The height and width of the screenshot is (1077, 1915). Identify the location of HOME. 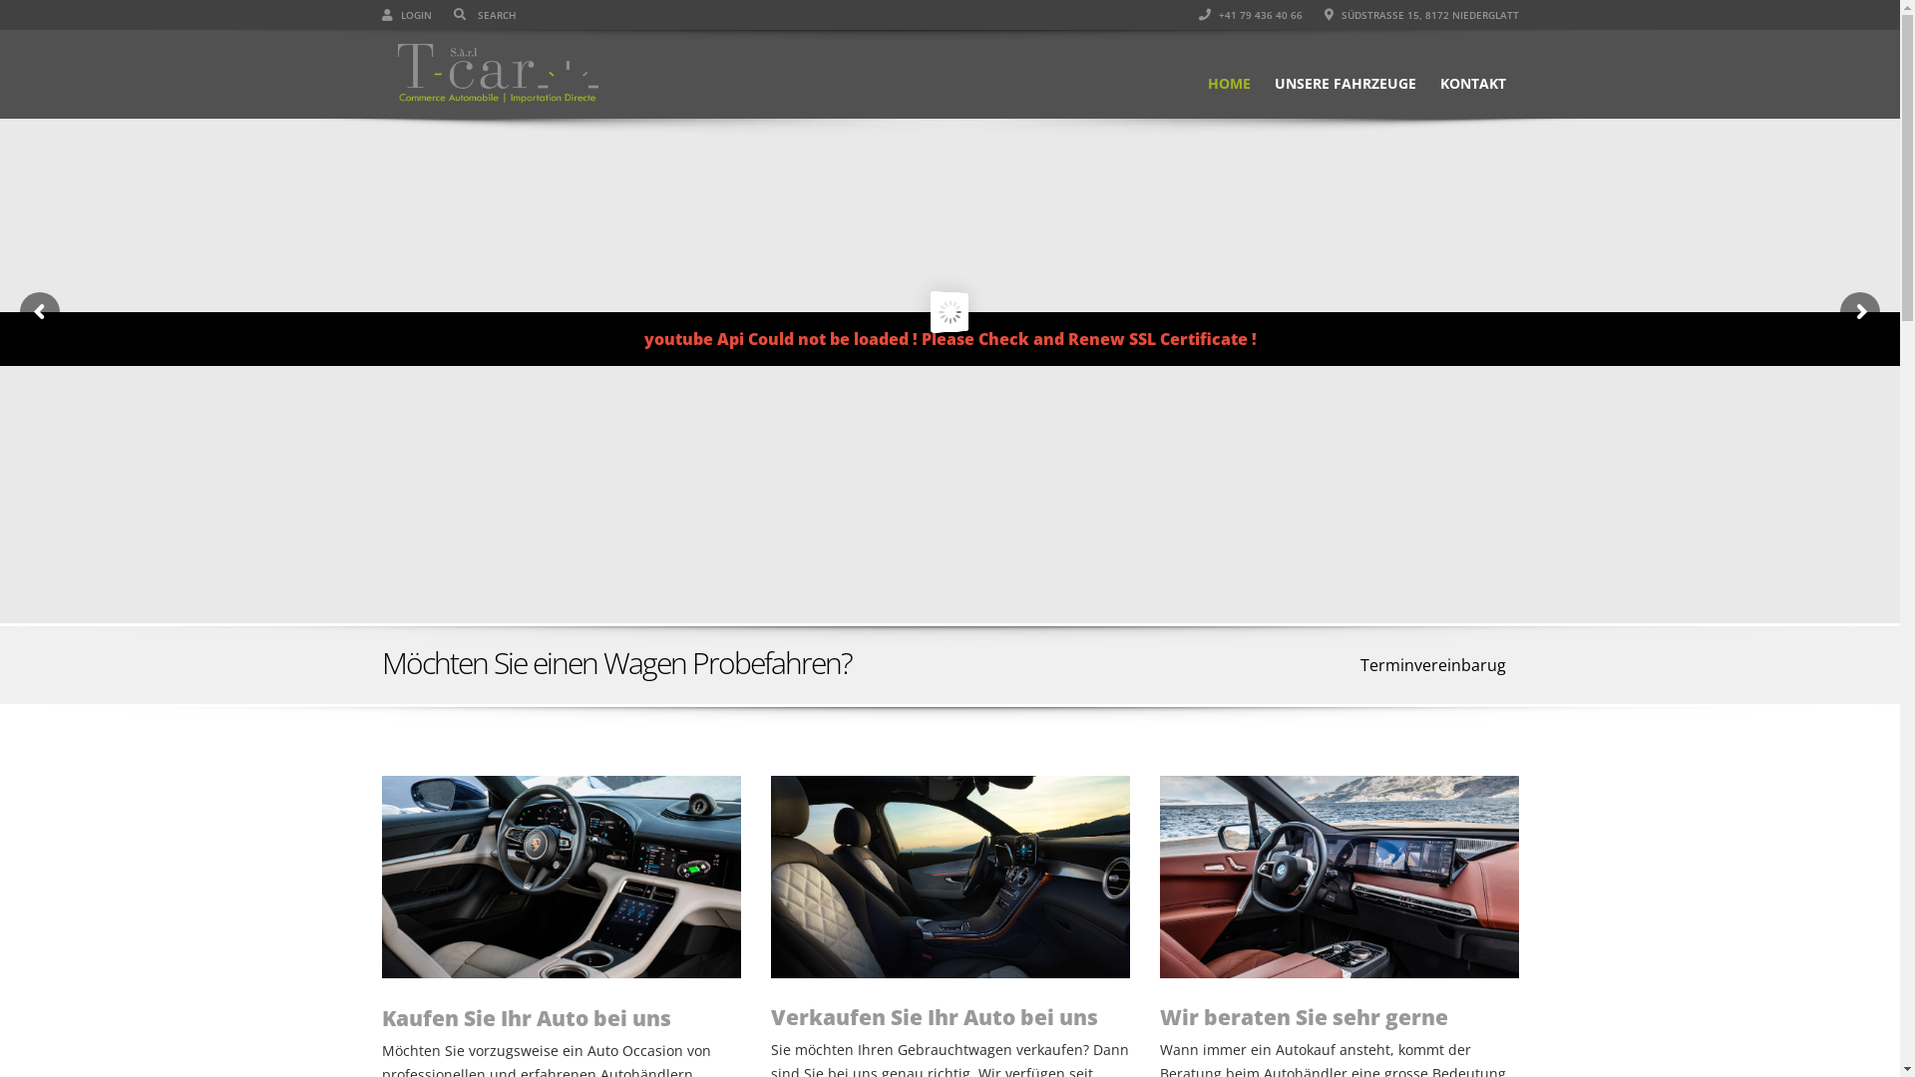
(1229, 74).